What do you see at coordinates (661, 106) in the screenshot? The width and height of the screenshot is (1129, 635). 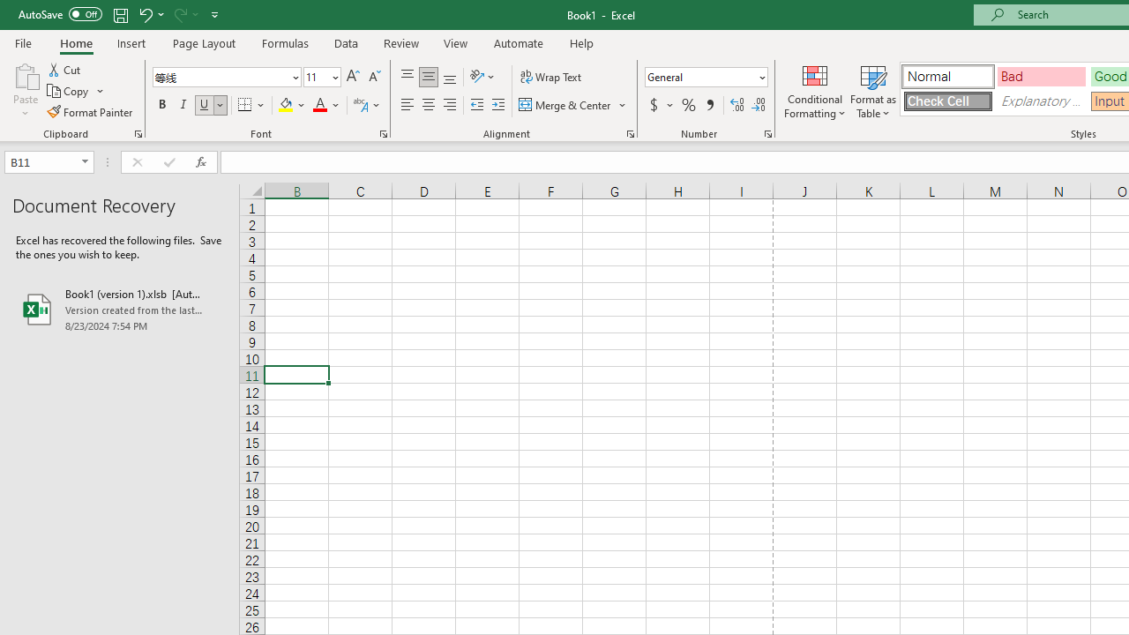 I see `Accounting Number Format` at bounding box center [661, 106].